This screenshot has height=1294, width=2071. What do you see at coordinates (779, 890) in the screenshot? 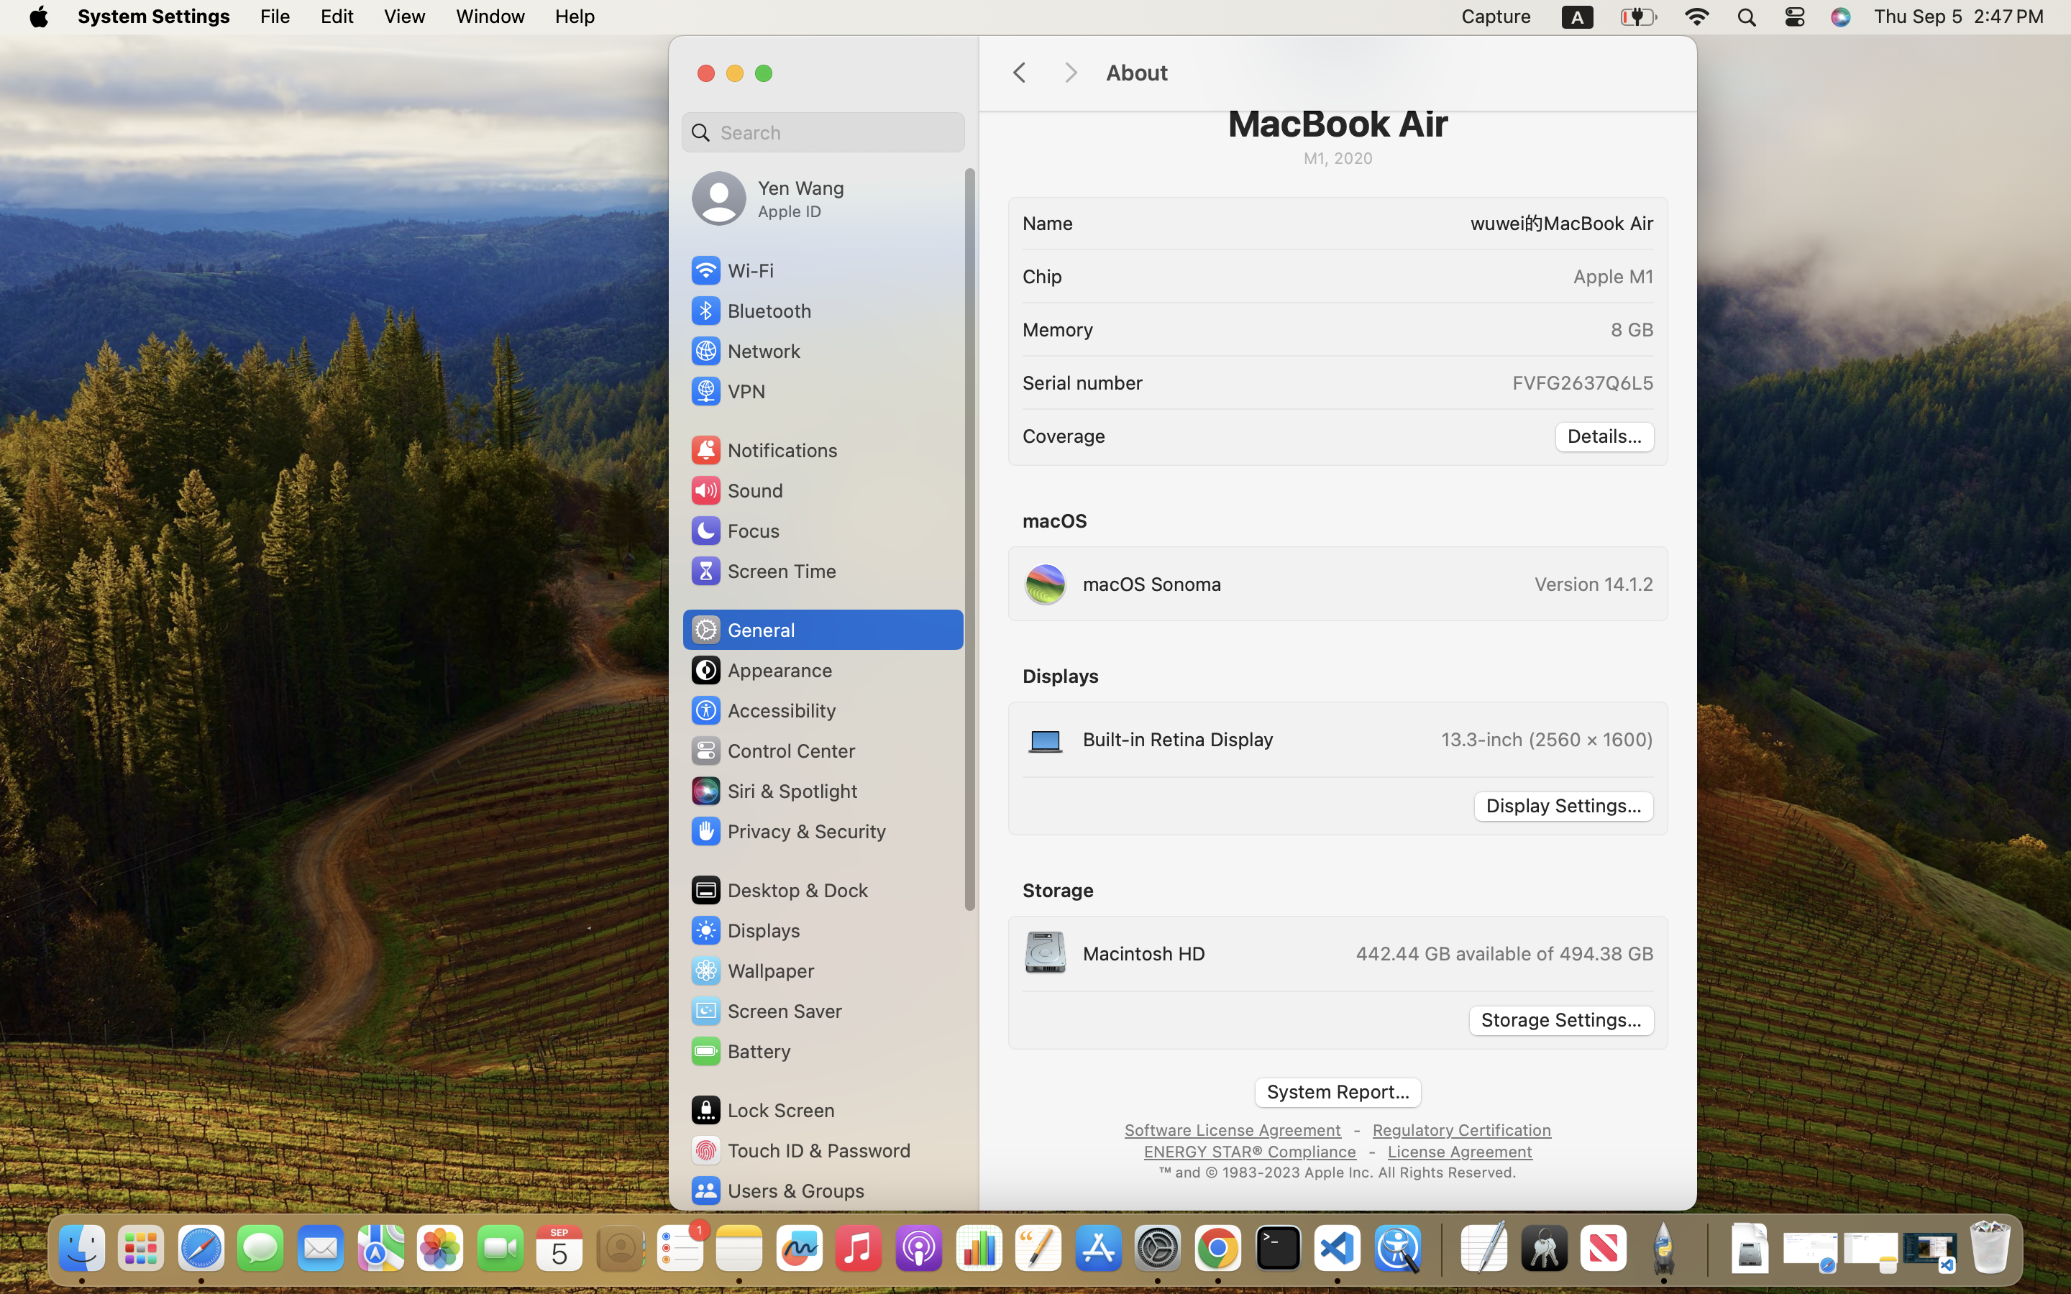
I see `Desktop & Dock` at bounding box center [779, 890].